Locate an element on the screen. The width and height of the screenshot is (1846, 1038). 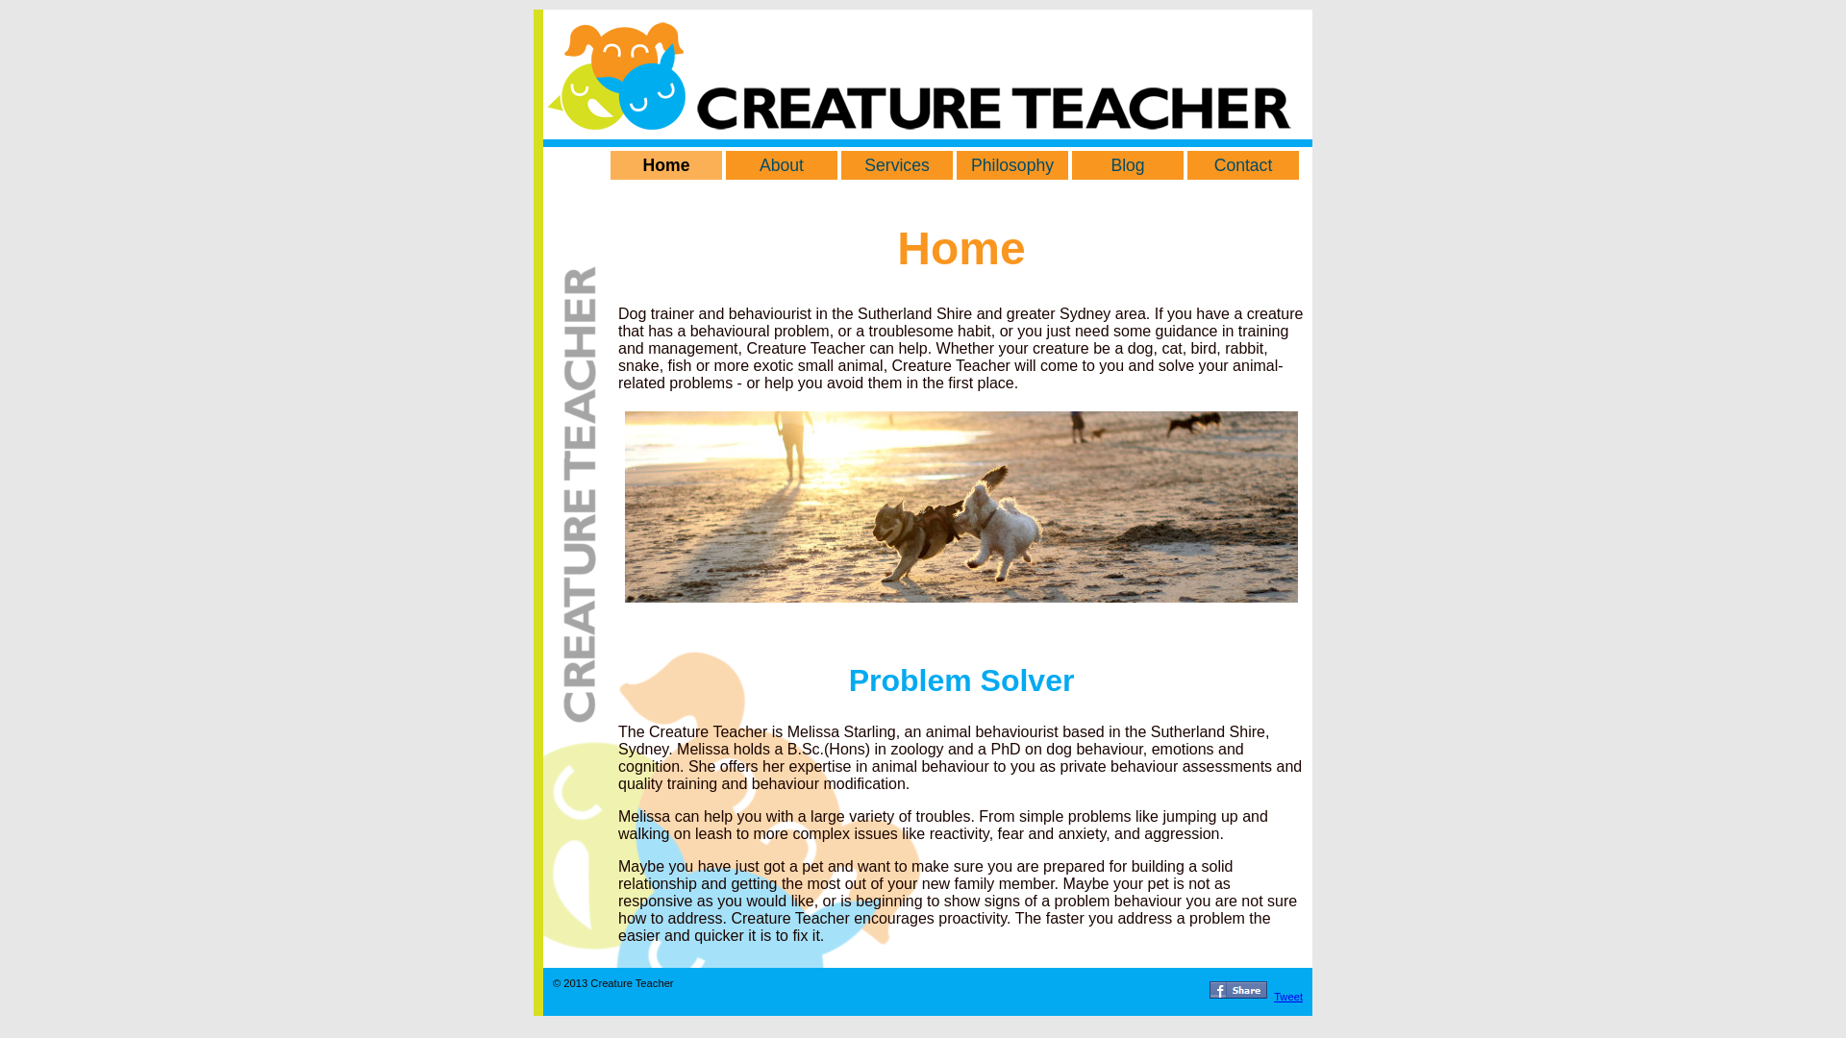
Home is located at coordinates (666, 165).